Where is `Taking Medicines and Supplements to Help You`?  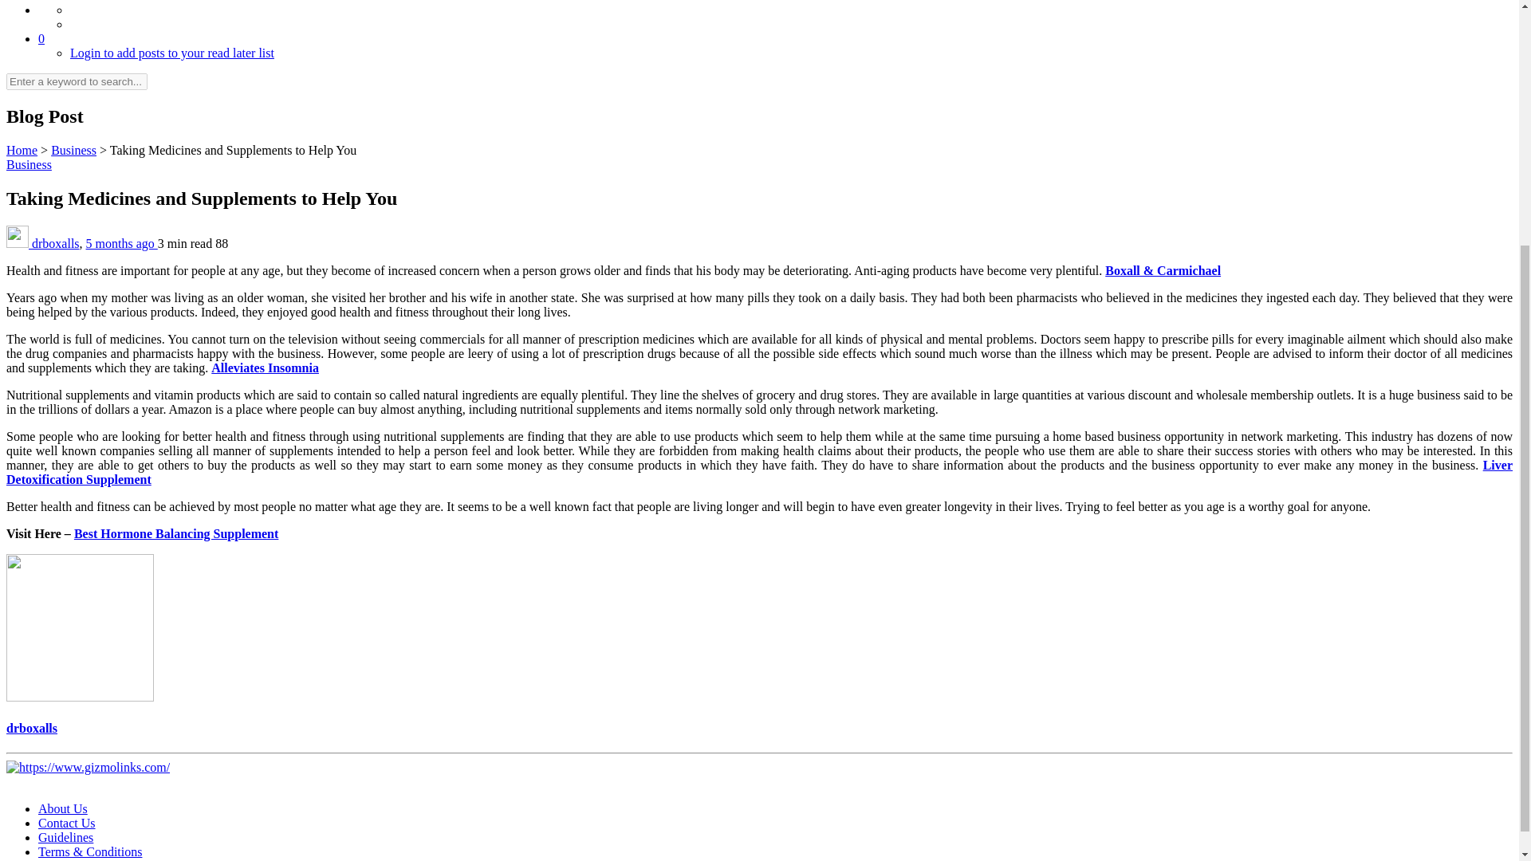
Taking Medicines and Supplements to Help You is located at coordinates (233, 150).